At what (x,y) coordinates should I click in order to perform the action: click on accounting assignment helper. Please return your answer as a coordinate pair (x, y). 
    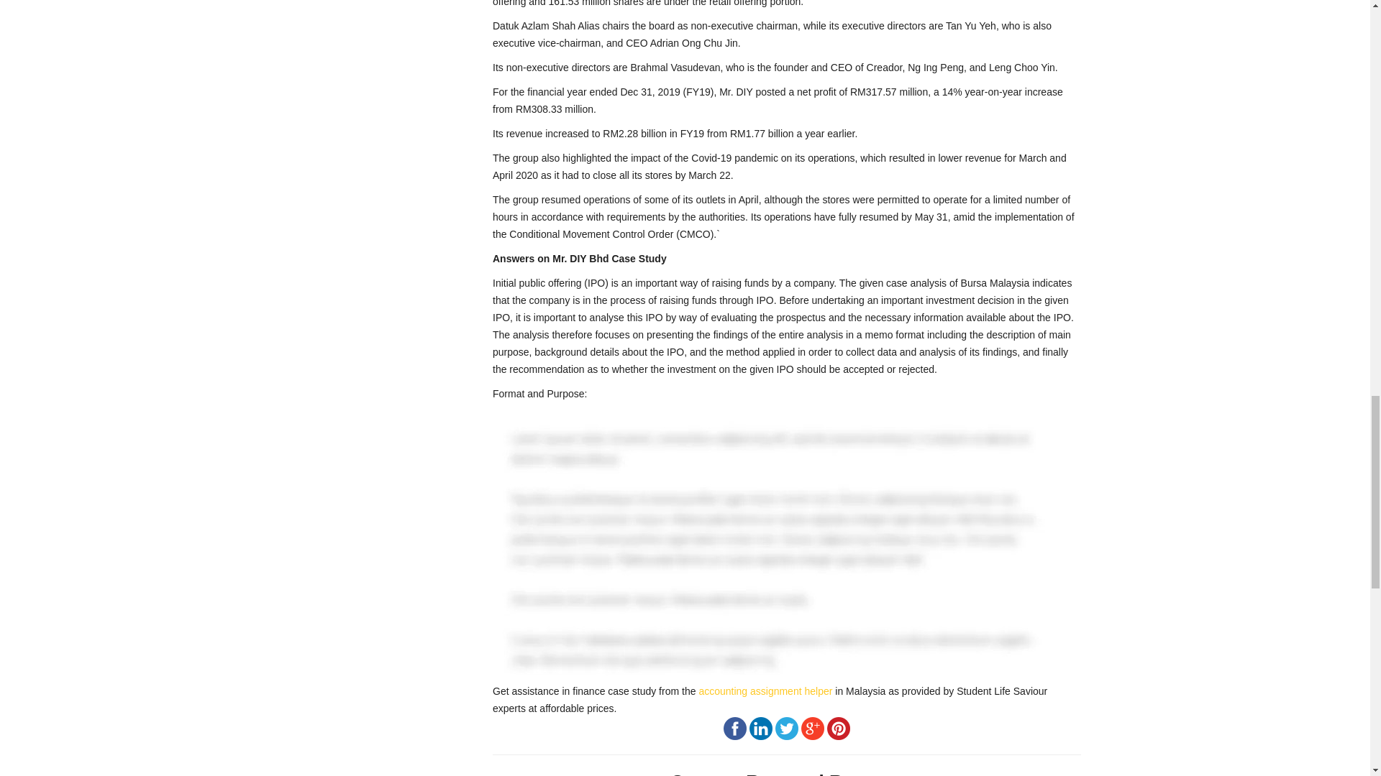
    Looking at the image, I should click on (765, 690).